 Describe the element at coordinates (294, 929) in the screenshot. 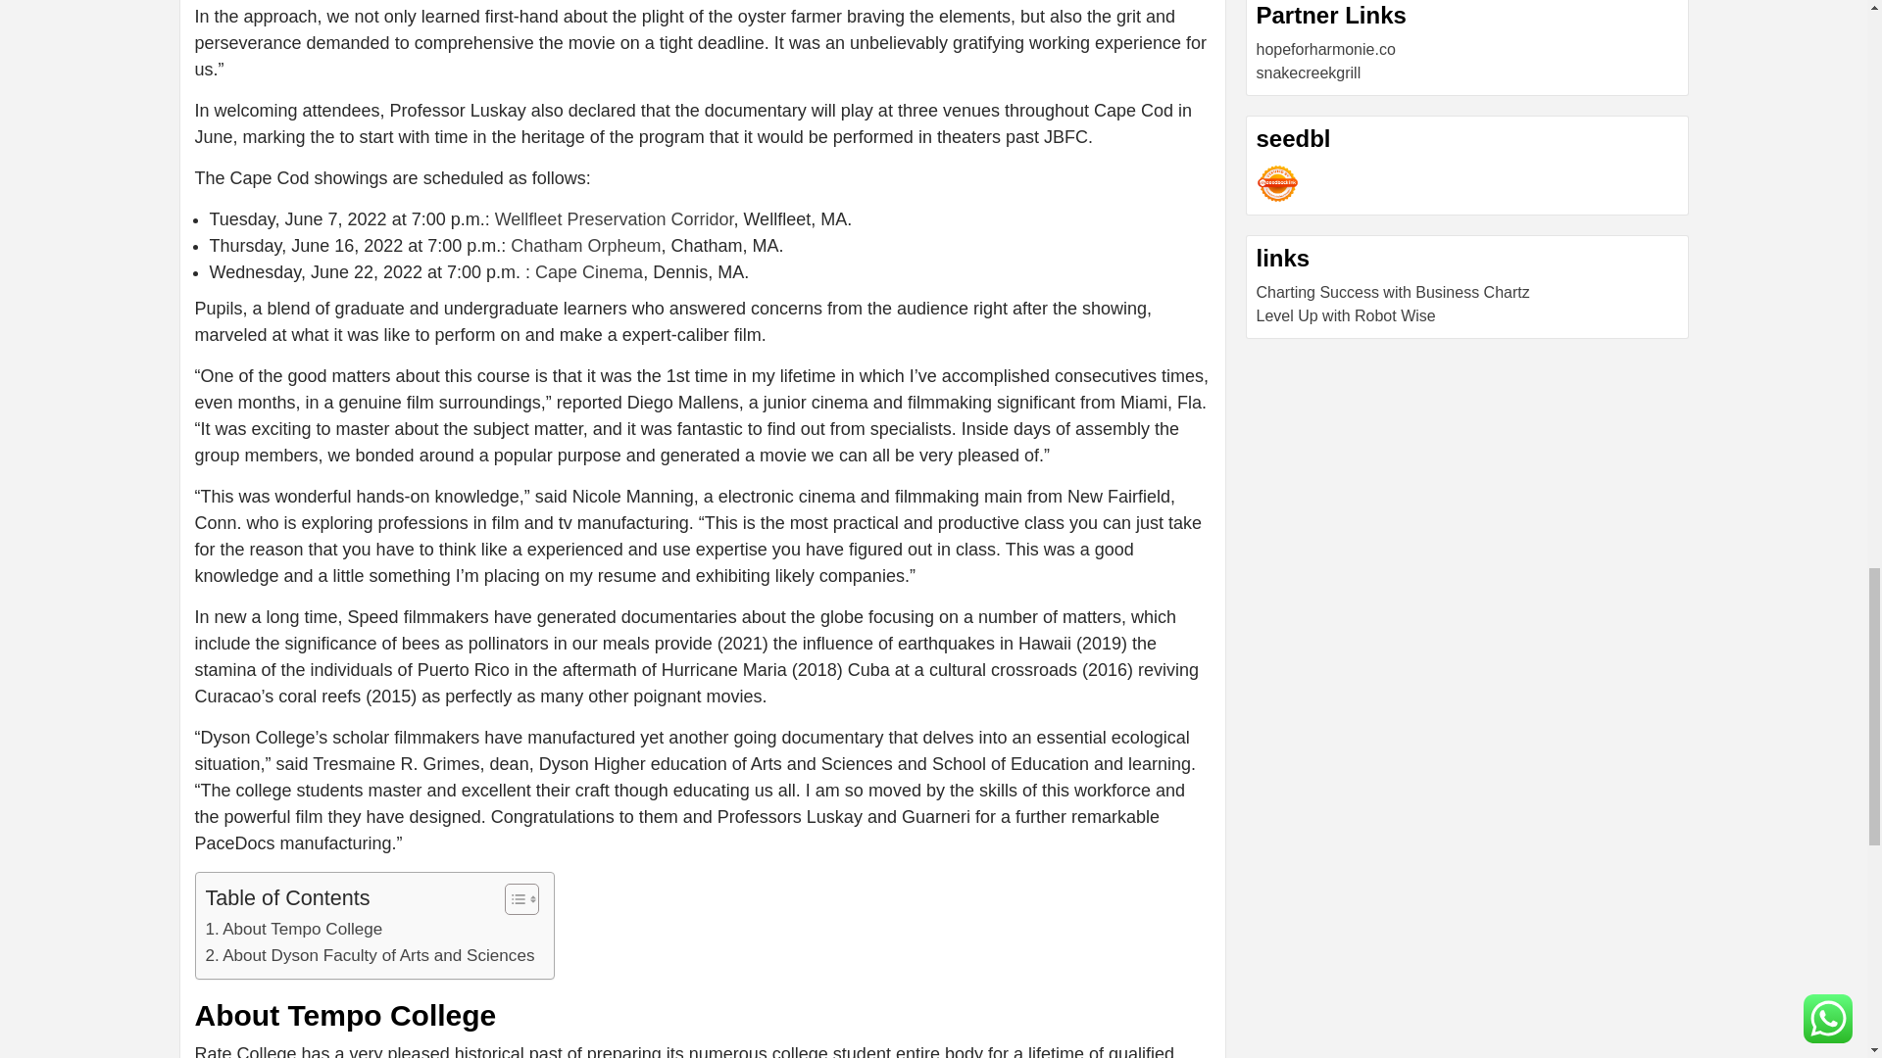

I see `About Tempo College` at that location.